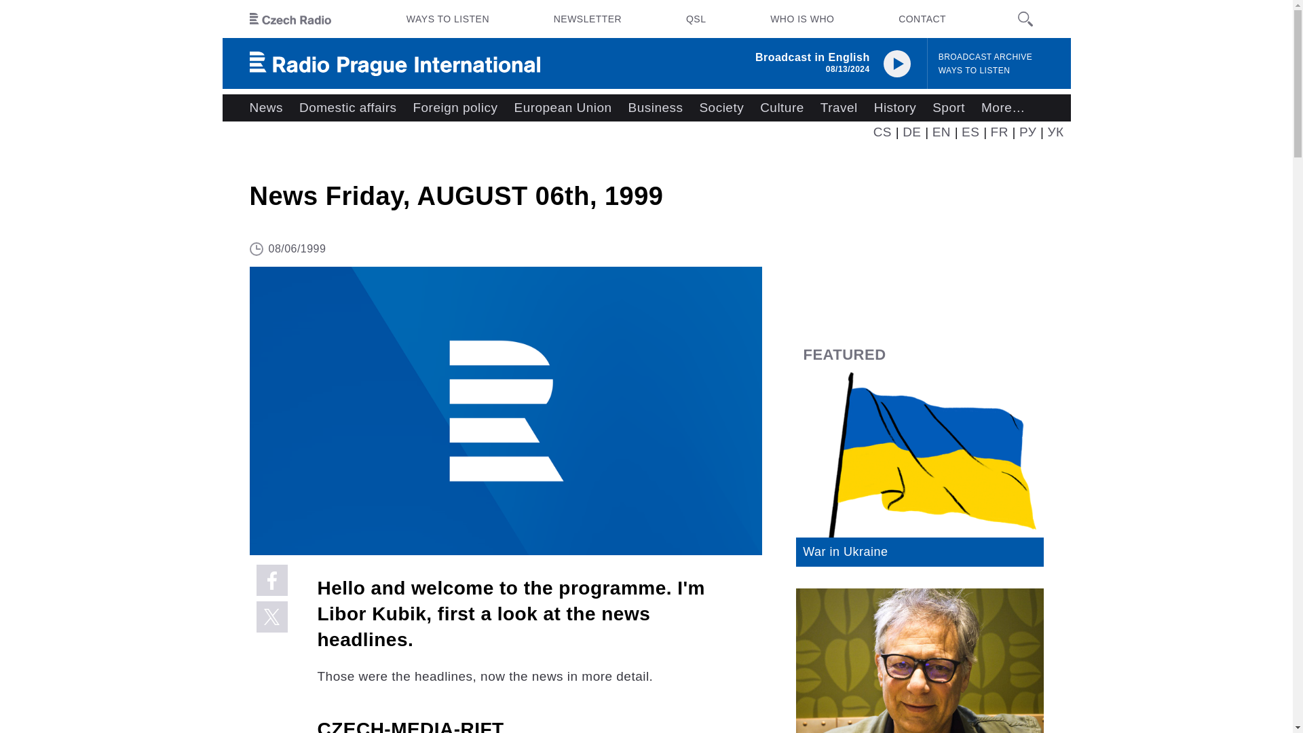 The height and width of the screenshot is (733, 1303). What do you see at coordinates (839, 108) in the screenshot?
I see `Travel` at bounding box center [839, 108].